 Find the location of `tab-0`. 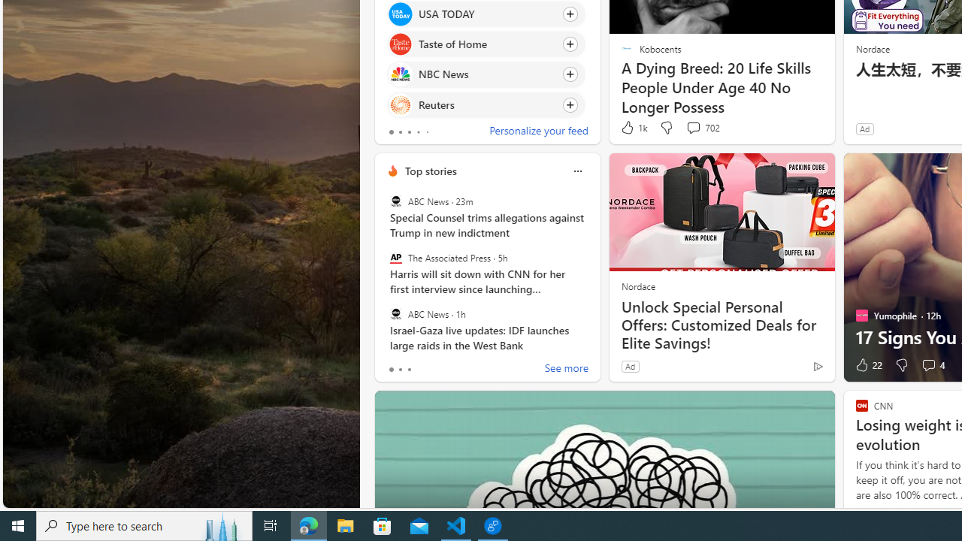

tab-0 is located at coordinates (391, 370).